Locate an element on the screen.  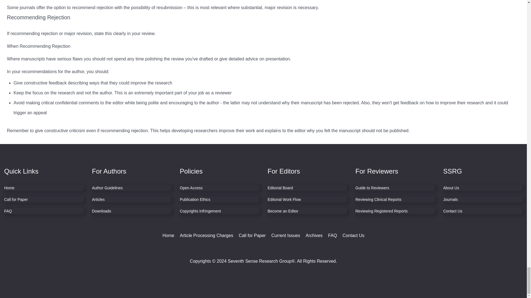
FAQ is located at coordinates (44, 211).